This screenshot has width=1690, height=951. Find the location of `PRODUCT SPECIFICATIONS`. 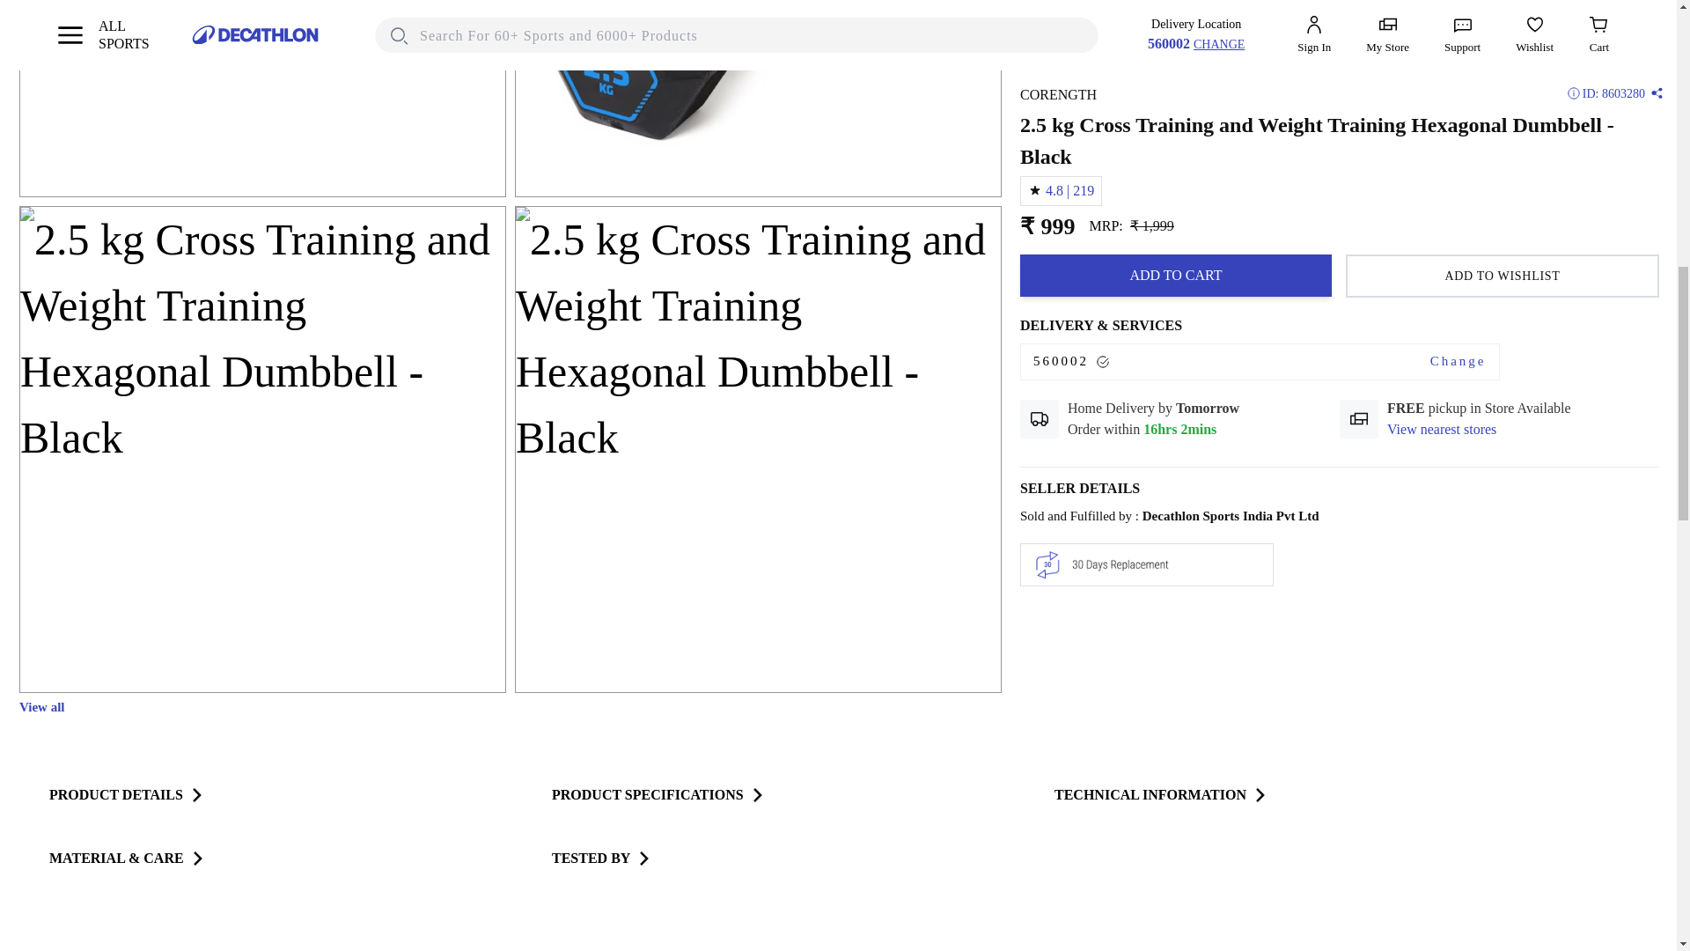

PRODUCT SPECIFICATIONS is located at coordinates (658, 794).